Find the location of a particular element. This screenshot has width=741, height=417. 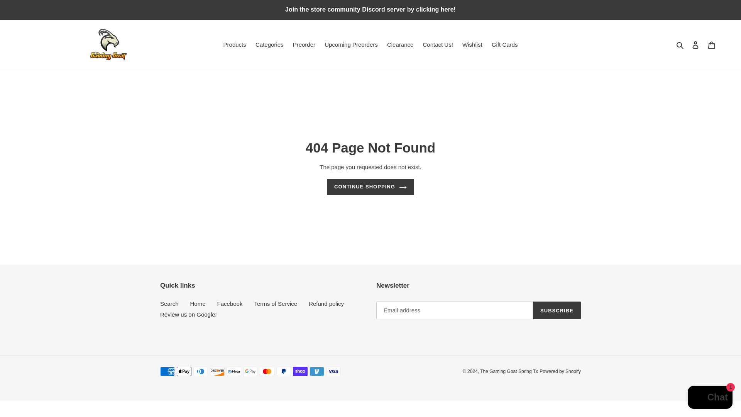

Wishlist is located at coordinates (472, 45).